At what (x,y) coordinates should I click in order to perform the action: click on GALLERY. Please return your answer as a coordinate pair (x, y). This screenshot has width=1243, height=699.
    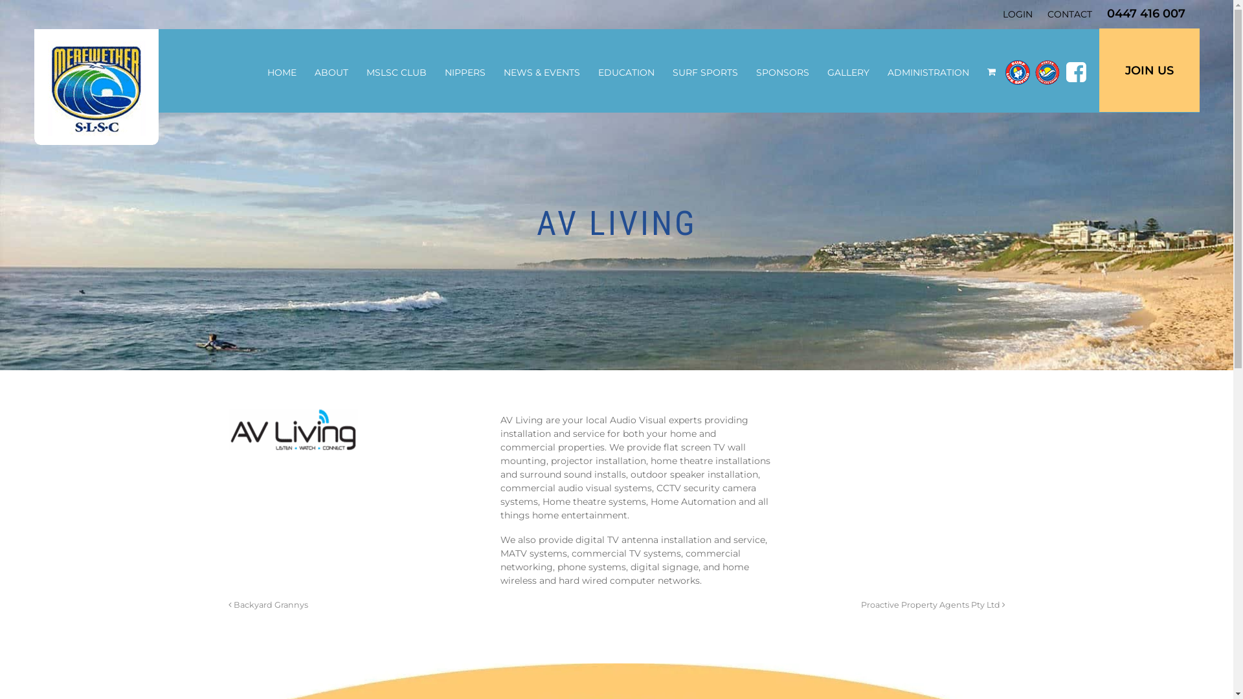
    Looking at the image, I should click on (848, 72).